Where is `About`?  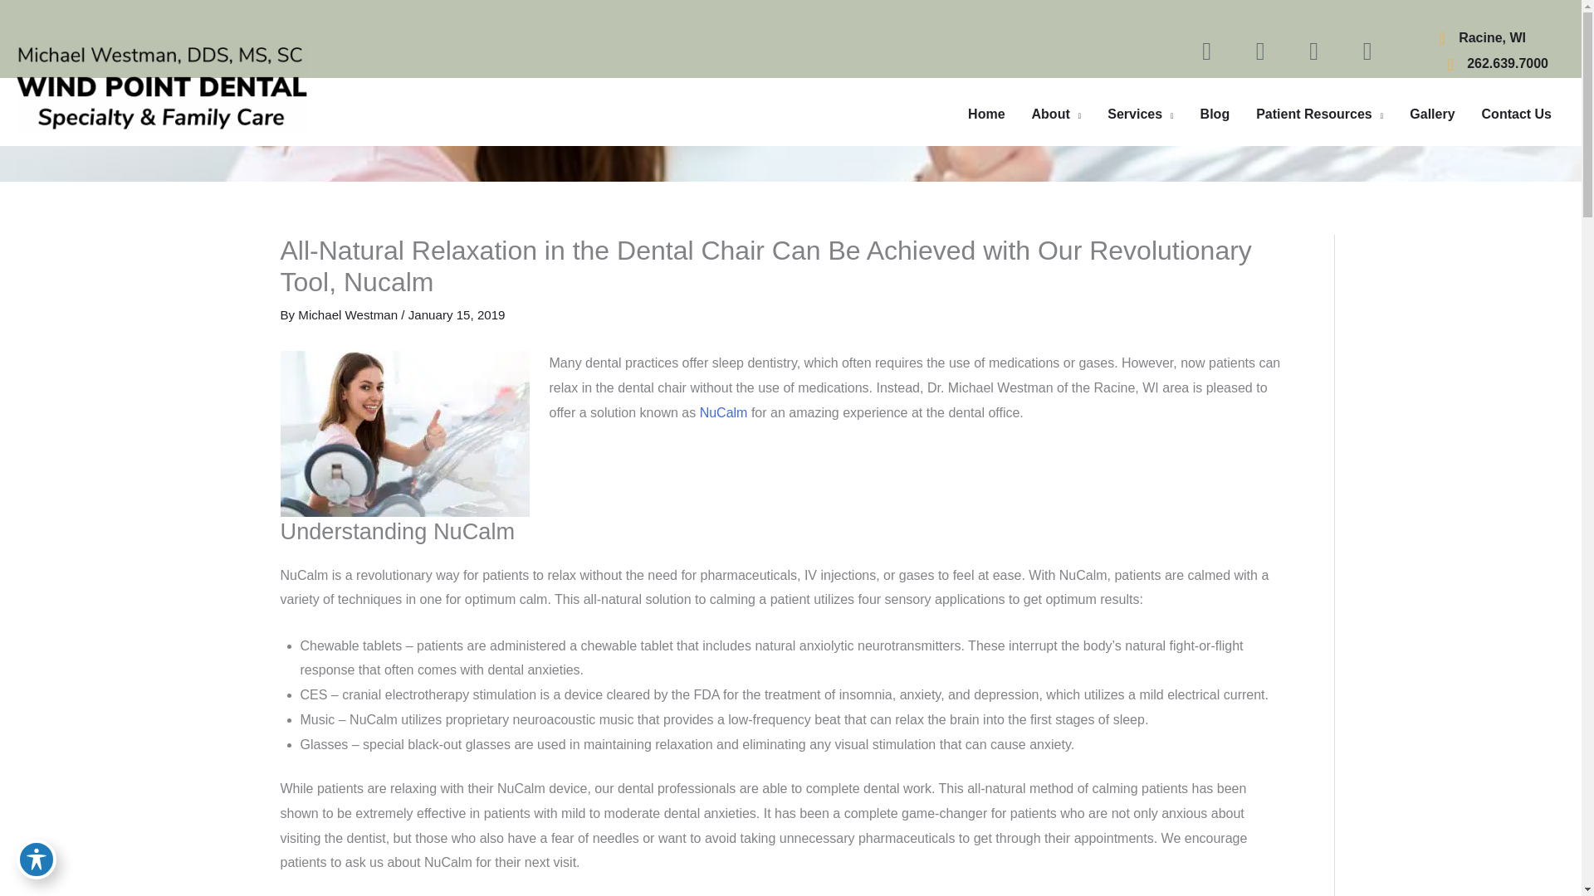 About is located at coordinates (1056, 114).